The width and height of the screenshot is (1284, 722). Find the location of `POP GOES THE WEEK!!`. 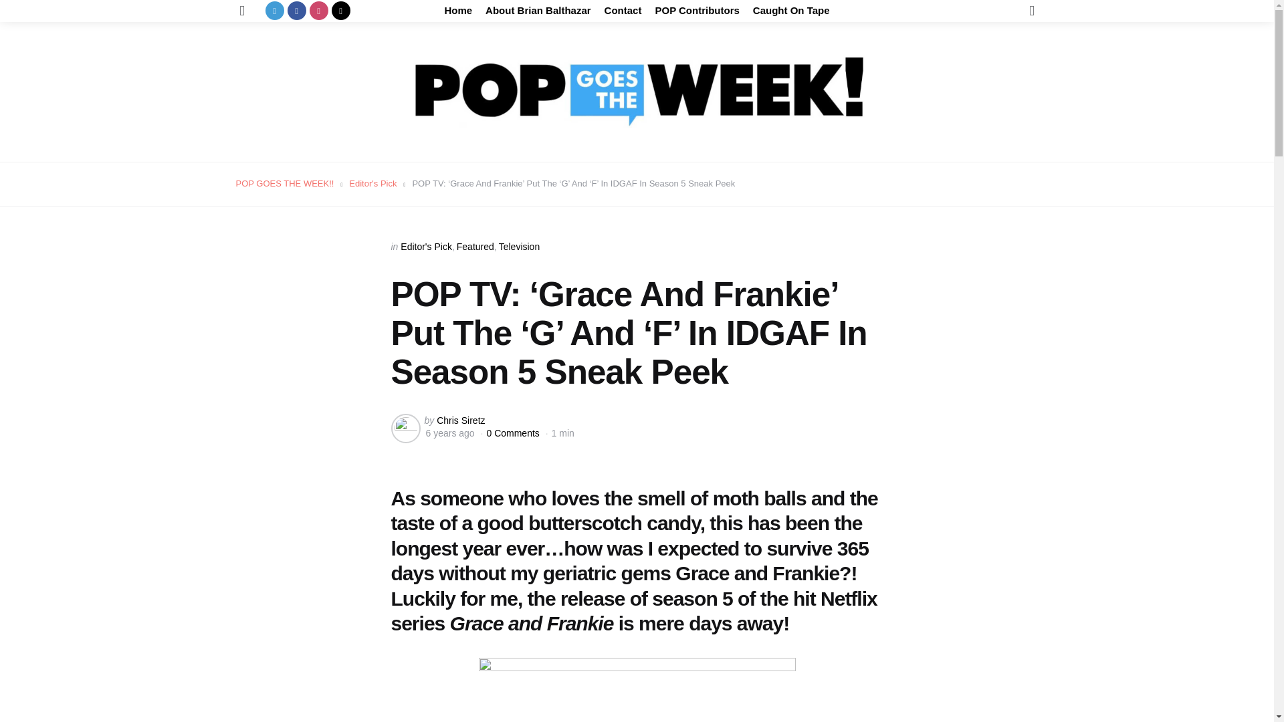

POP GOES THE WEEK!! is located at coordinates (284, 183).